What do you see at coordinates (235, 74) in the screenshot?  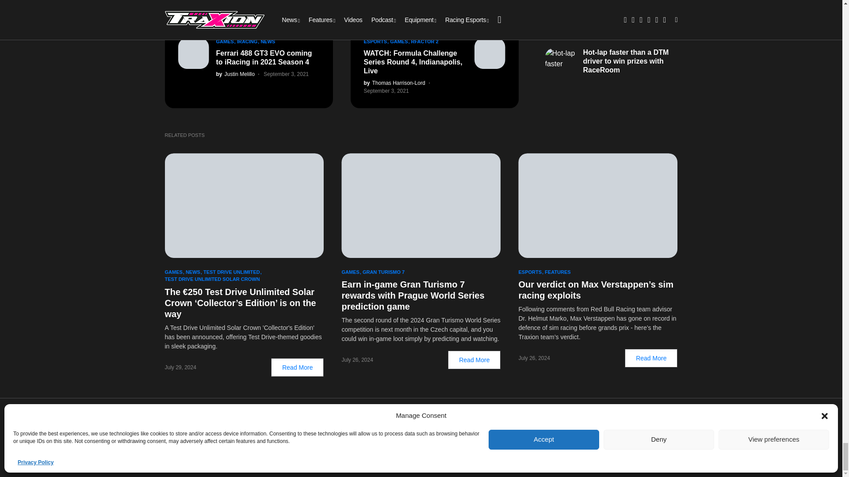 I see `View all posts by Justin Melillo` at bounding box center [235, 74].